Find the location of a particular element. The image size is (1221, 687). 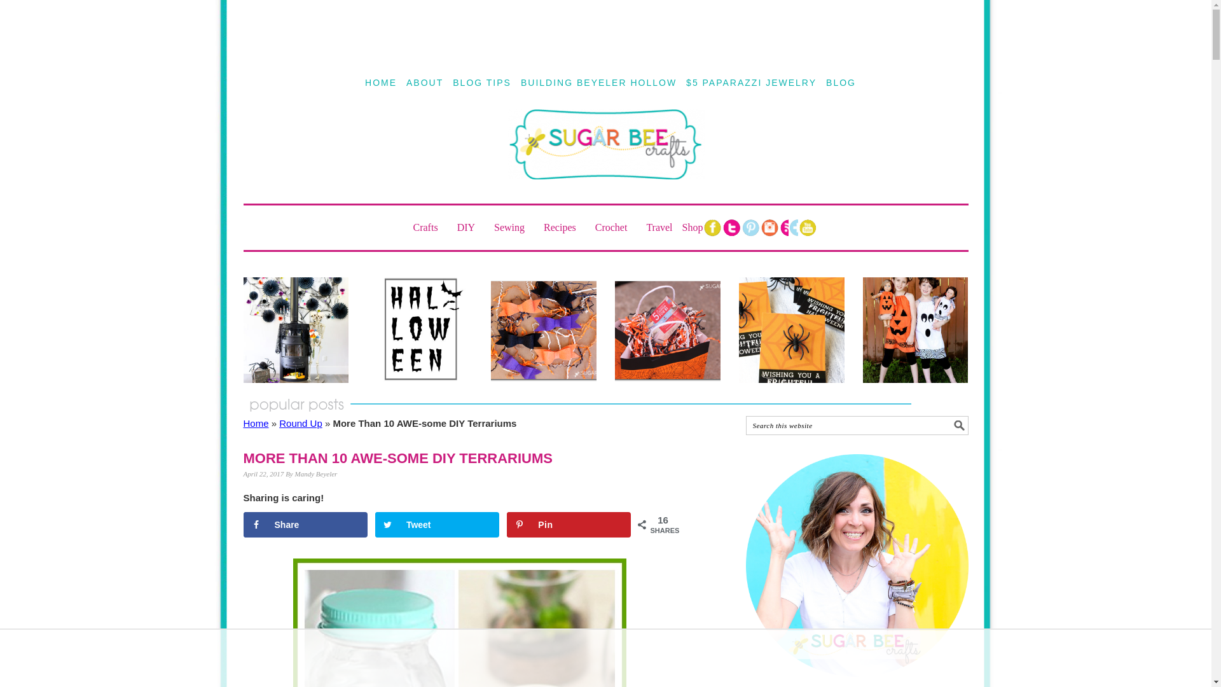

Recipes is located at coordinates (565, 228).